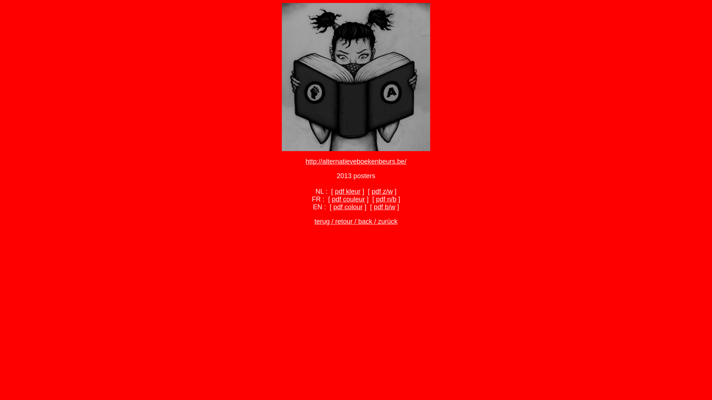 This screenshot has width=712, height=400. I want to click on pdf kleur, so click(348, 191).